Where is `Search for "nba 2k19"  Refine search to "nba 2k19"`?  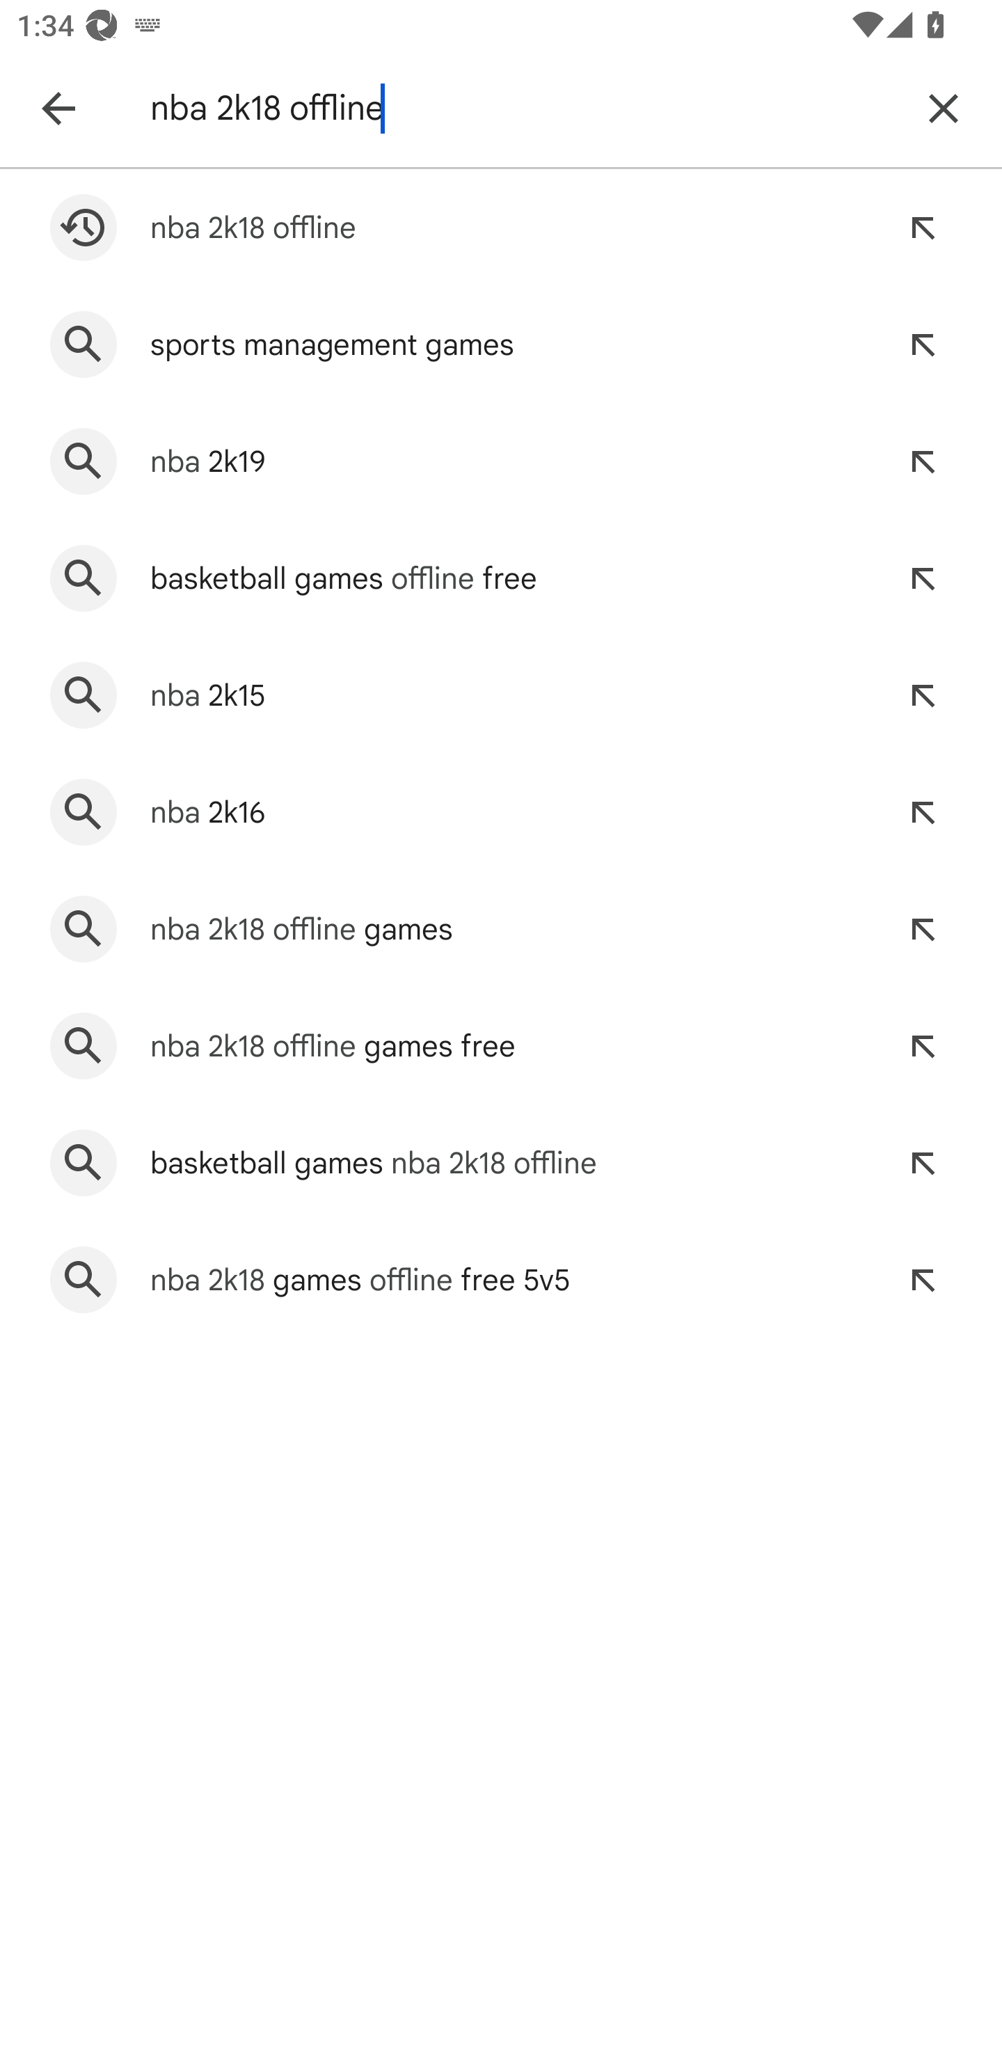
Search for "nba 2k19"  Refine search to "nba 2k19" is located at coordinates (501, 461).